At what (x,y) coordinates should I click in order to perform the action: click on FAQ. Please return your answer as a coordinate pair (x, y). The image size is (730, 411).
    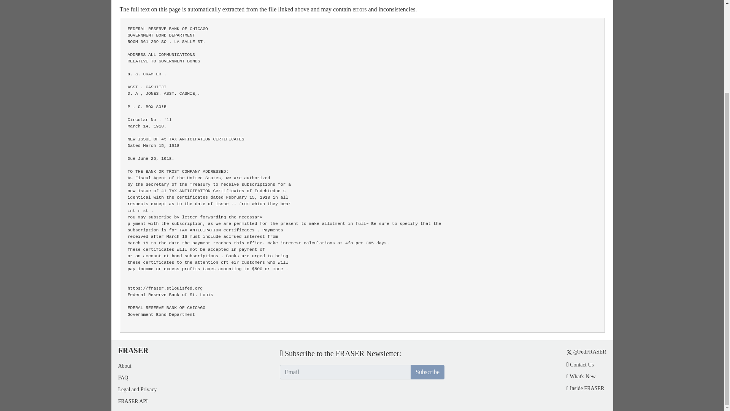
    Looking at the image, I should click on (123, 378).